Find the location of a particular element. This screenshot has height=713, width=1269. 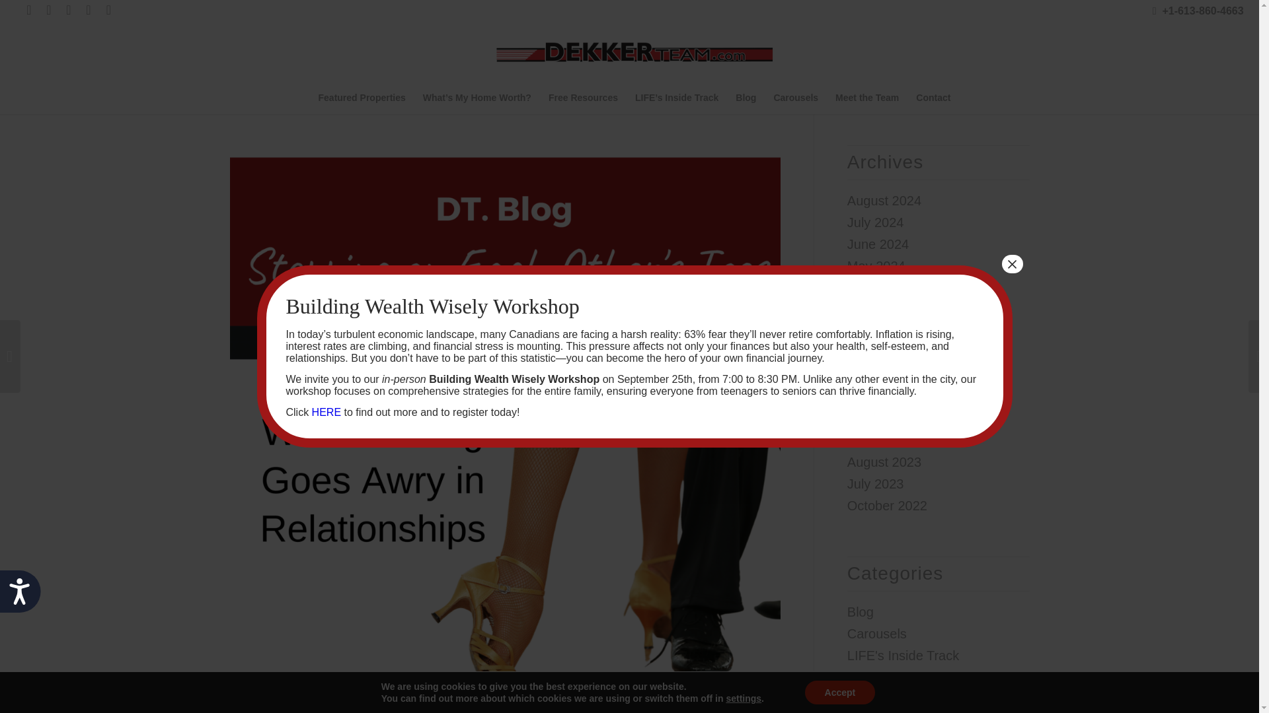

Featured Properties is located at coordinates (362, 98).